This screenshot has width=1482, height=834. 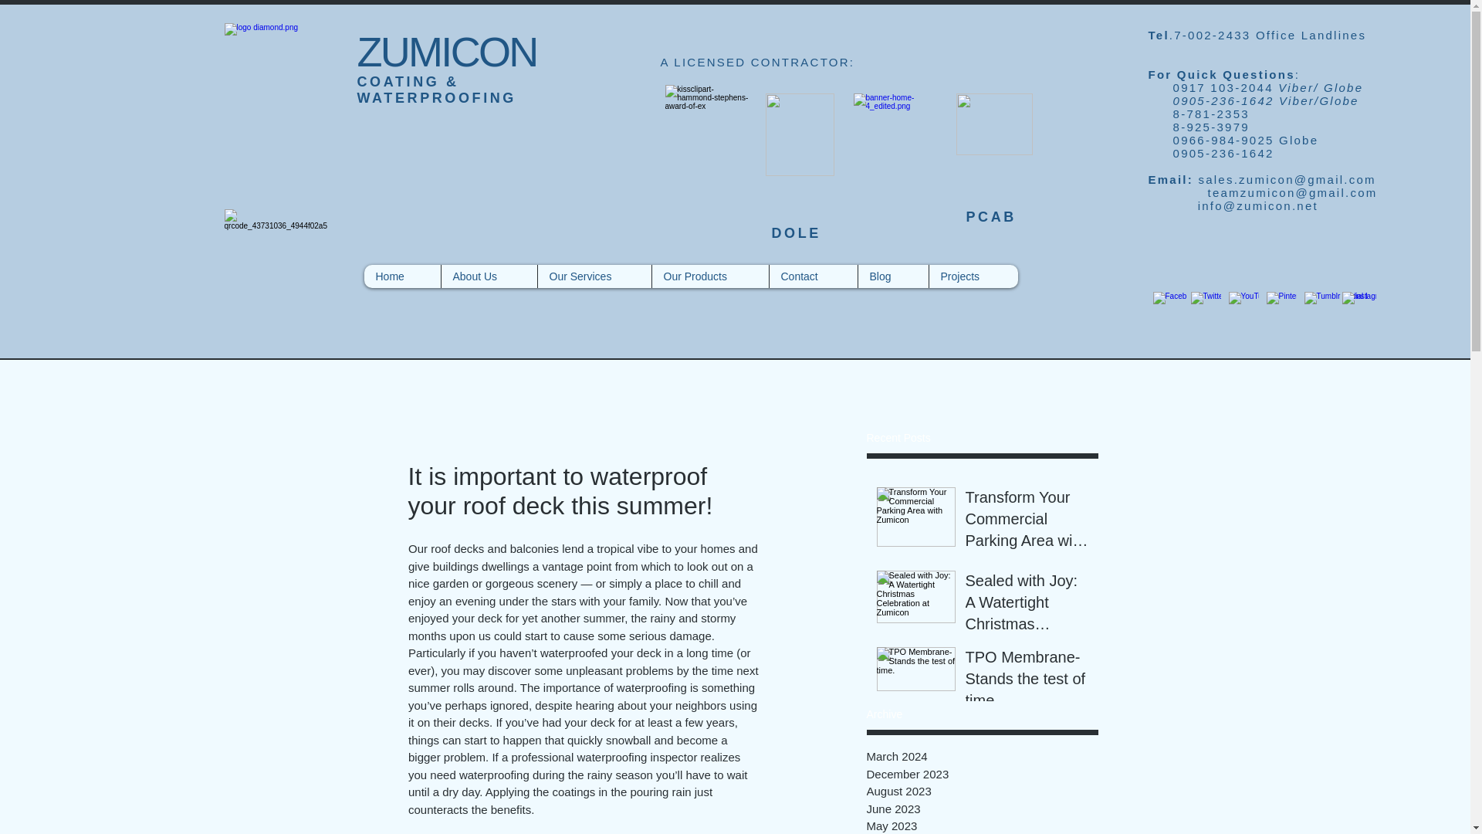 I want to click on About Us, so click(x=488, y=276).